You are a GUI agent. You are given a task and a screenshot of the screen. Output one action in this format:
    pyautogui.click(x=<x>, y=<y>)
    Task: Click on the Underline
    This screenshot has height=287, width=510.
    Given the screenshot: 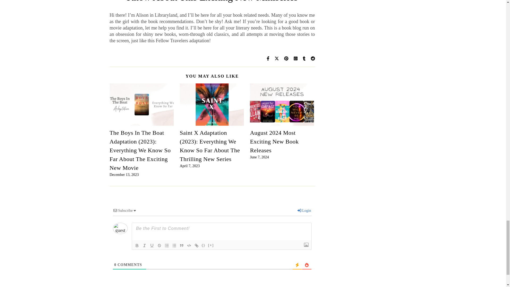 What is the action you would take?
    pyautogui.click(x=152, y=246)
    